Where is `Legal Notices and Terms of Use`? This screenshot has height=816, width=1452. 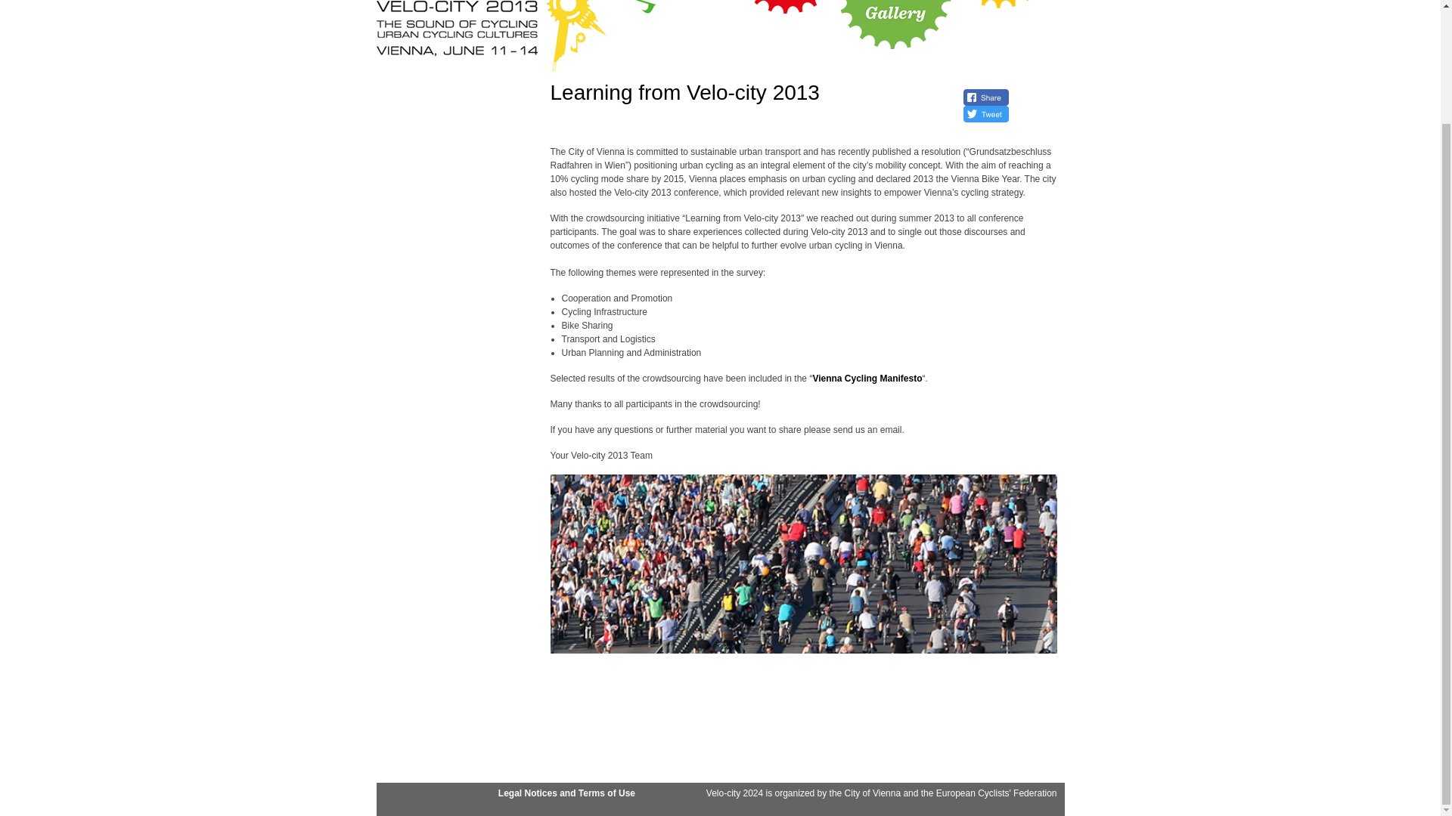
Legal Notices and Terms of Use is located at coordinates (566, 793).